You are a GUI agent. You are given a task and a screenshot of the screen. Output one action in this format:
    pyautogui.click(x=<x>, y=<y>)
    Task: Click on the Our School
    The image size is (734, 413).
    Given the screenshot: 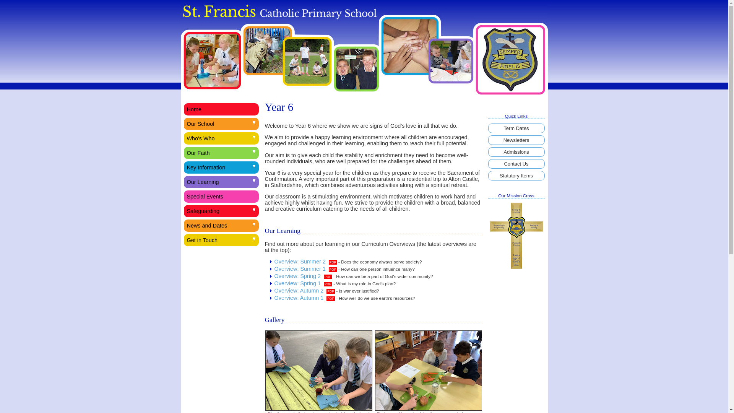 What is the action you would take?
    pyautogui.click(x=221, y=124)
    